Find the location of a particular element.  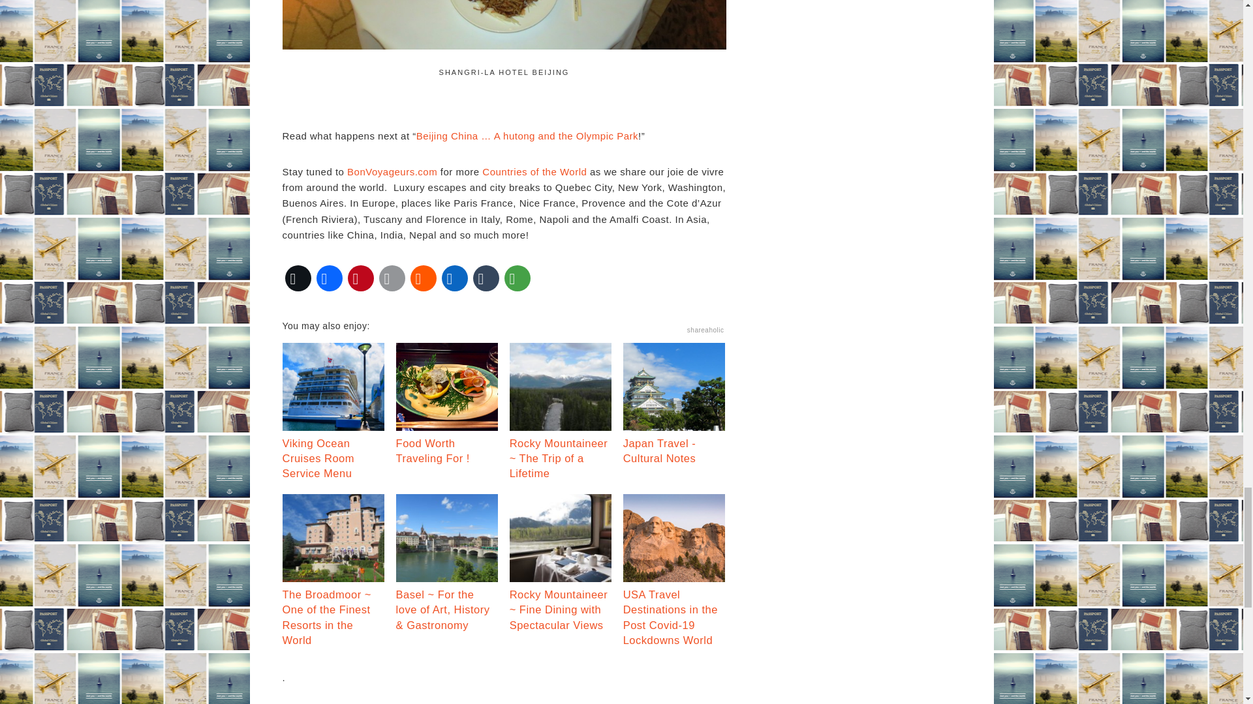

Facebook is located at coordinates (329, 278).